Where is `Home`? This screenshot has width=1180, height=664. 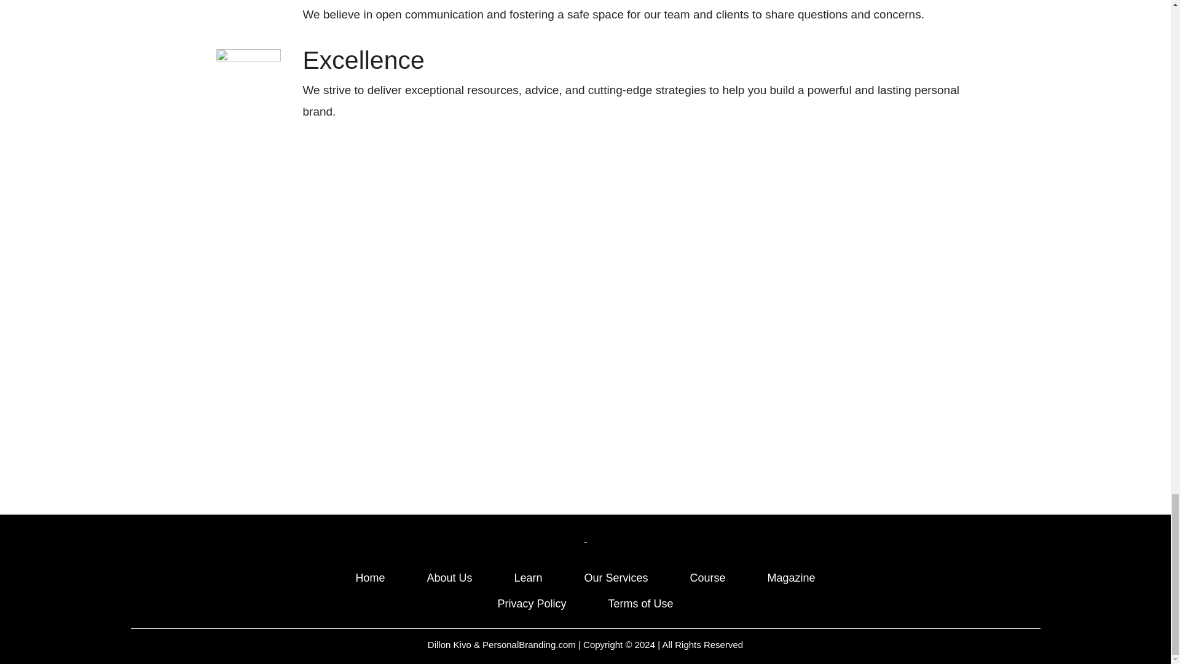
Home is located at coordinates (370, 578).